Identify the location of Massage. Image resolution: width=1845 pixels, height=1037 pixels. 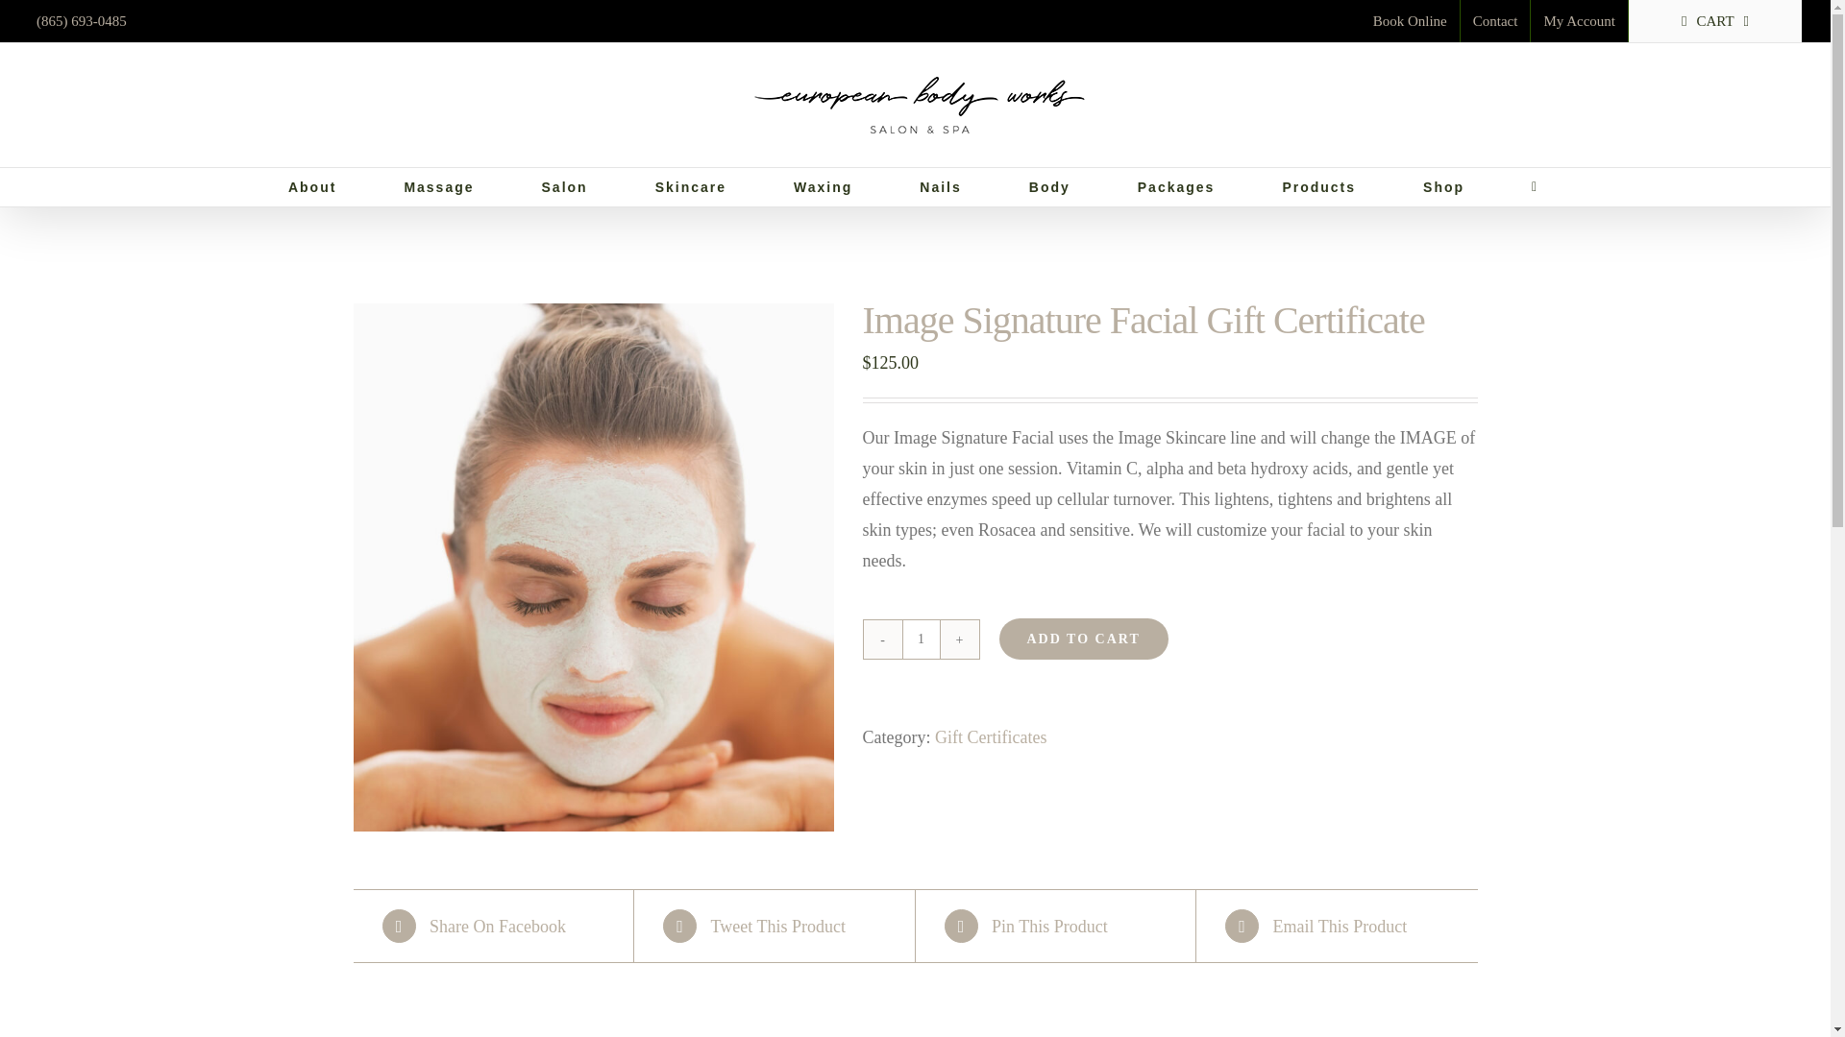
(438, 186).